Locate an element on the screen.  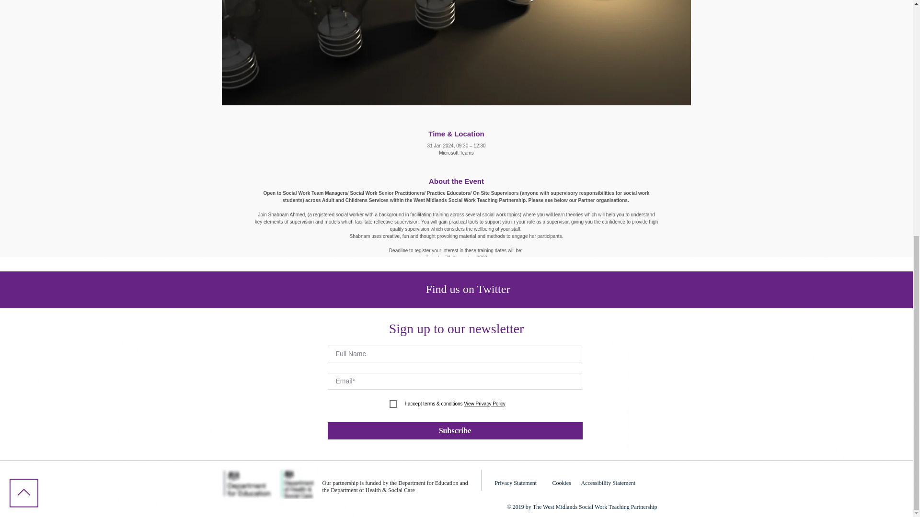
Find us on Twitter is located at coordinates (468, 289).